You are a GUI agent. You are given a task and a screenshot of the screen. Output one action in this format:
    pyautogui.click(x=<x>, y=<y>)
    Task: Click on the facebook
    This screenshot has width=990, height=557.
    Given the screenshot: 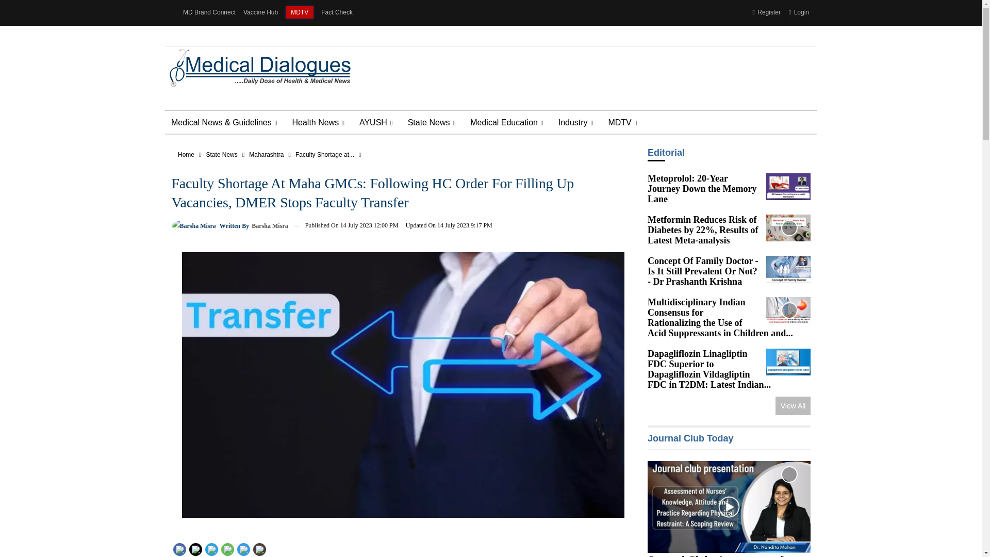 What is the action you would take?
    pyautogui.click(x=179, y=550)
    